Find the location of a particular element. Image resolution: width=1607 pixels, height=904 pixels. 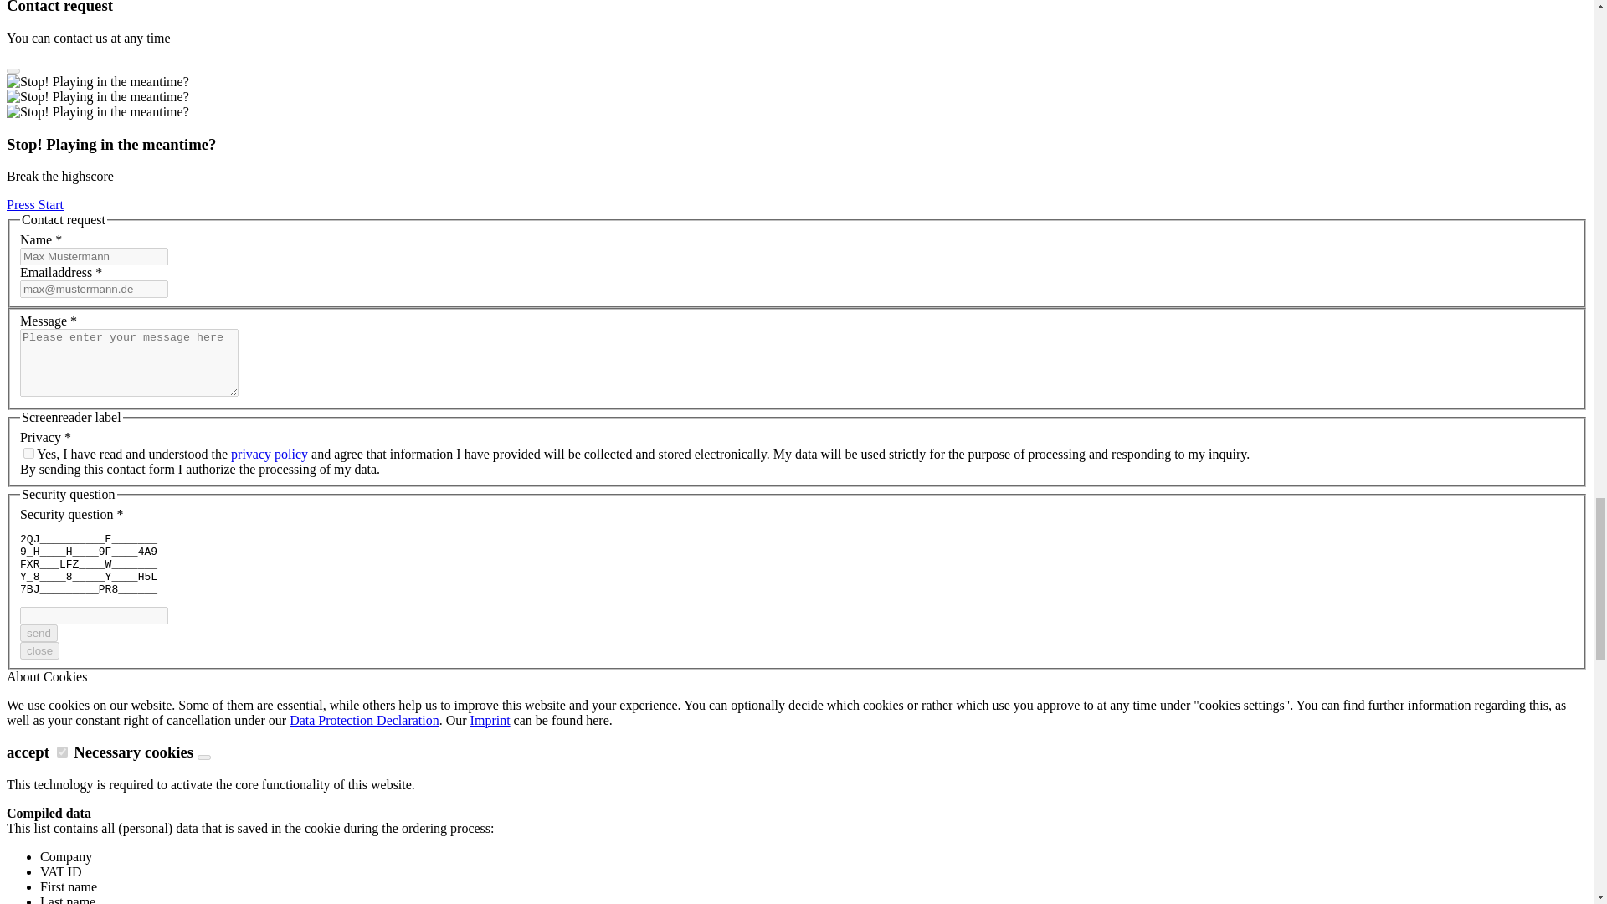

send is located at coordinates (39, 633).